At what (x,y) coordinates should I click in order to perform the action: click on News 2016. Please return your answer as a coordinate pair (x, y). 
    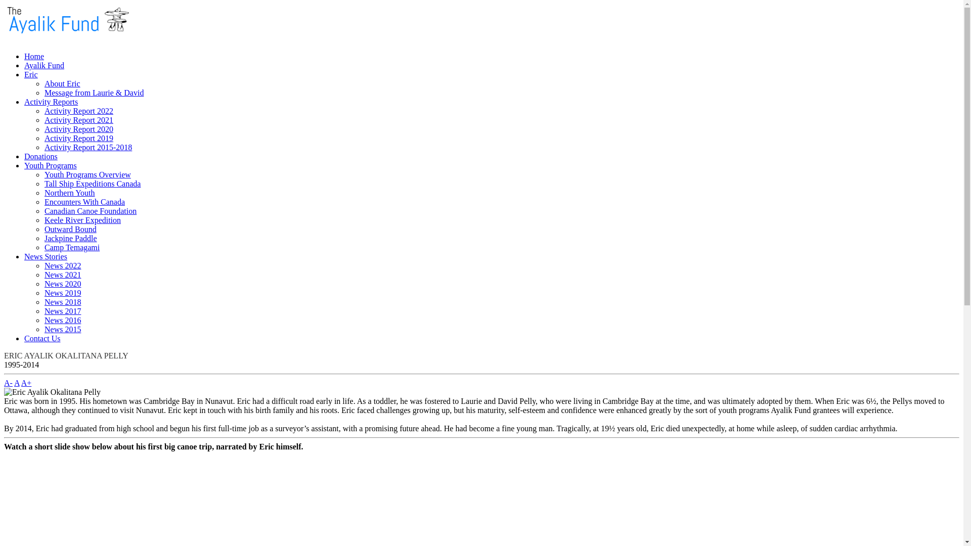
    Looking at the image, I should click on (63, 321).